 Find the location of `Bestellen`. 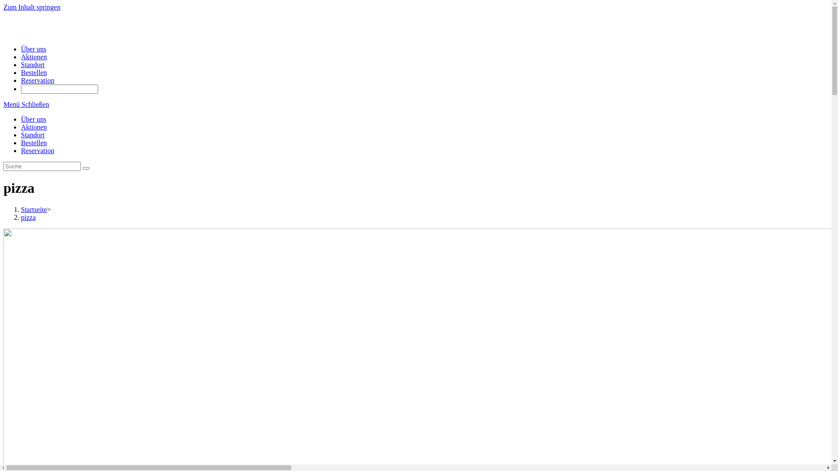

Bestellen is located at coordinates (34, 72).